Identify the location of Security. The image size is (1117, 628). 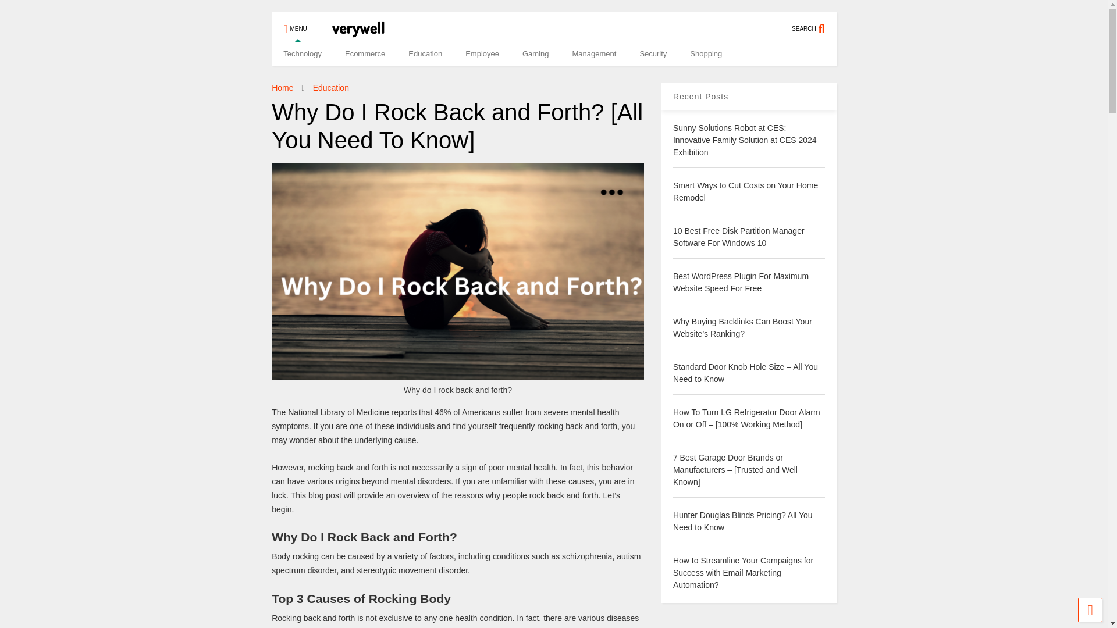
(653, 54).